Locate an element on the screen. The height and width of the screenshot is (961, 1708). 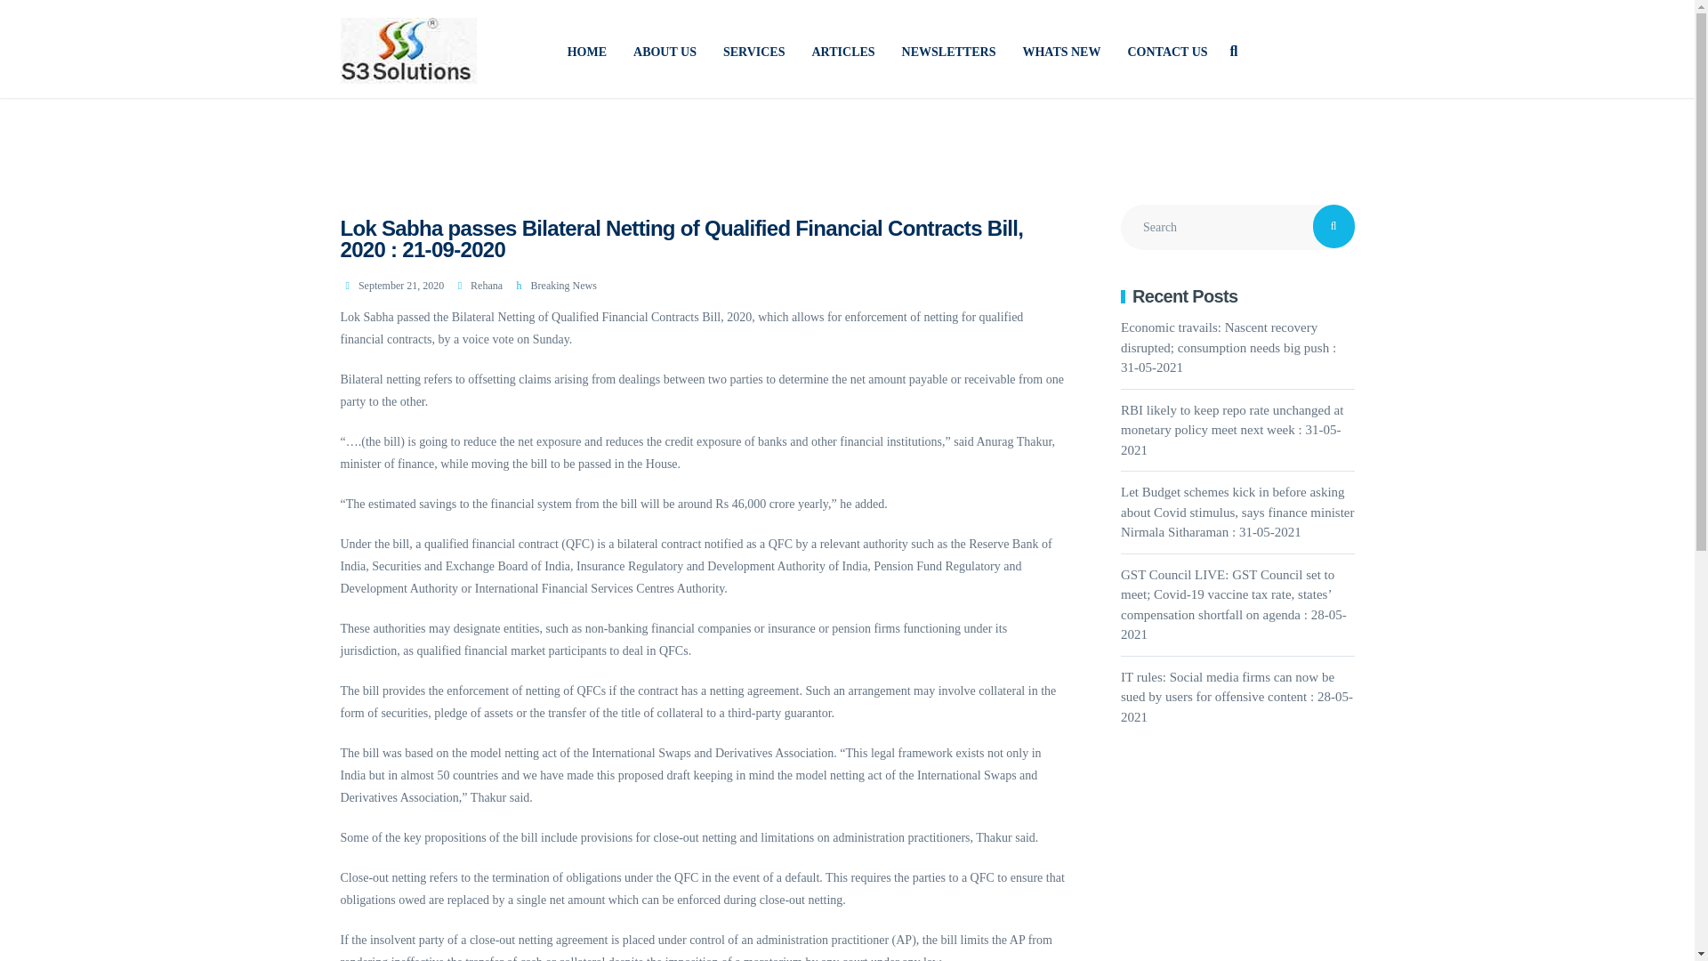
NEWSLETTERS is located at coordinates (948, 52).